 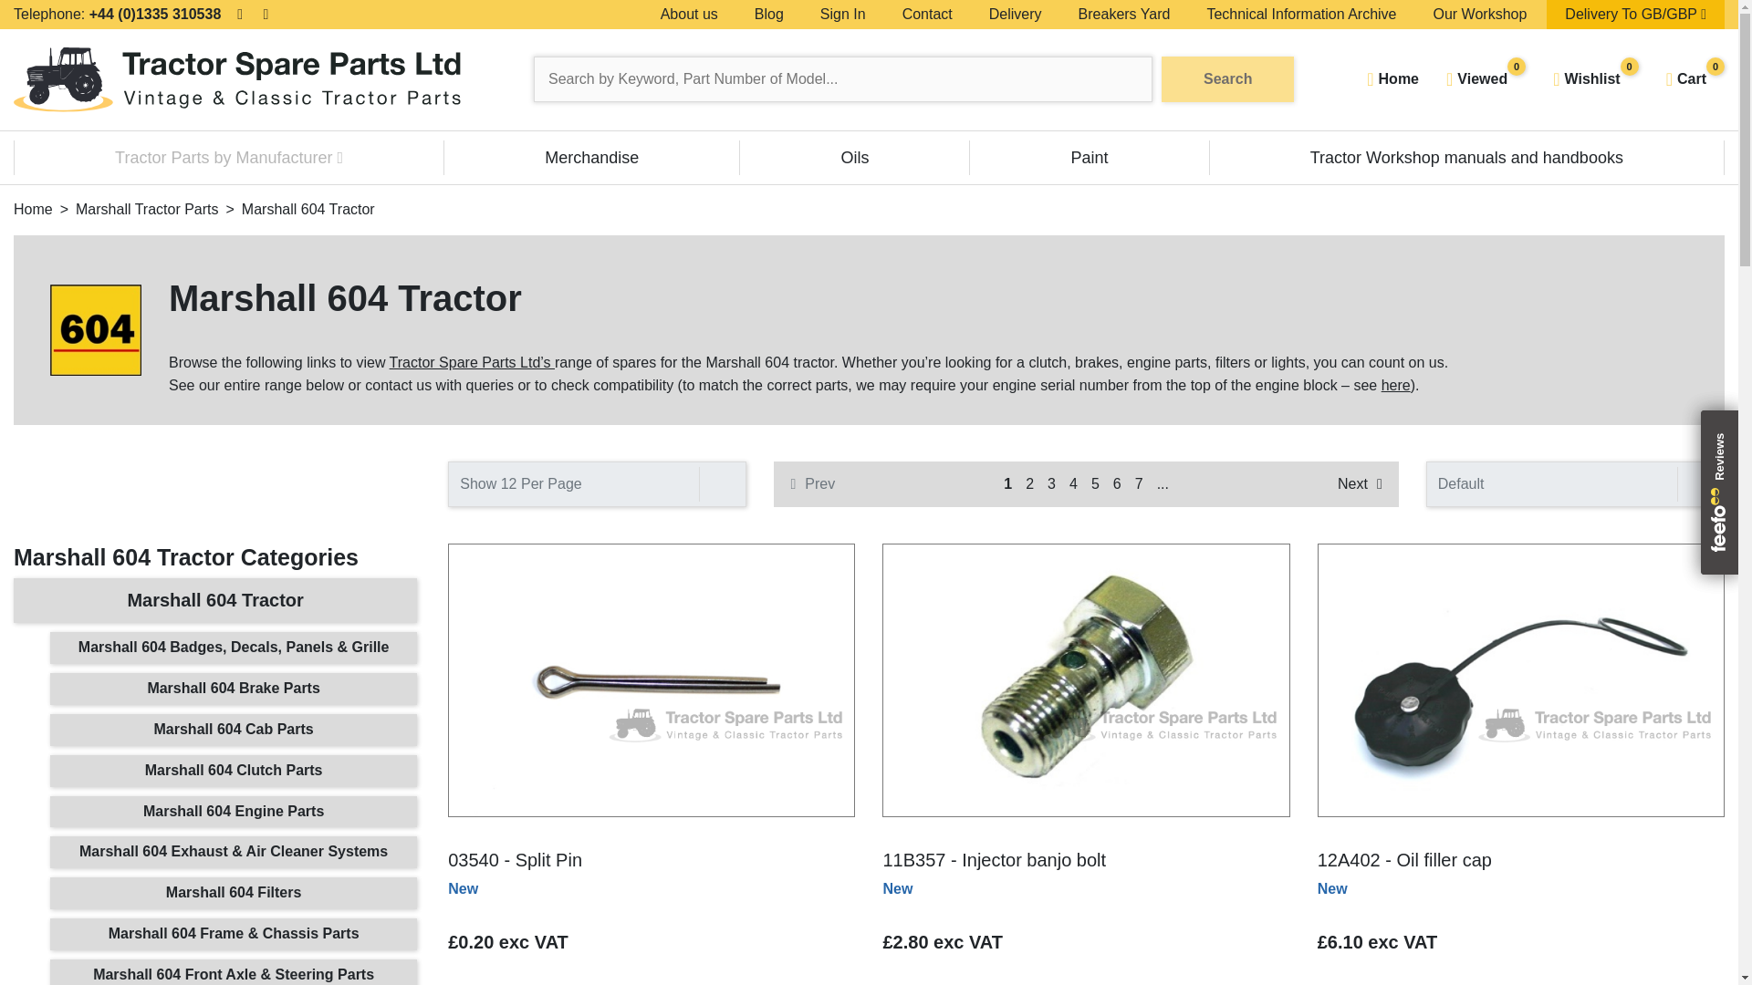 What do you see at coordinates (228, 158) in the screenshot?
I see `Contact` at bounding box center [228, 158].